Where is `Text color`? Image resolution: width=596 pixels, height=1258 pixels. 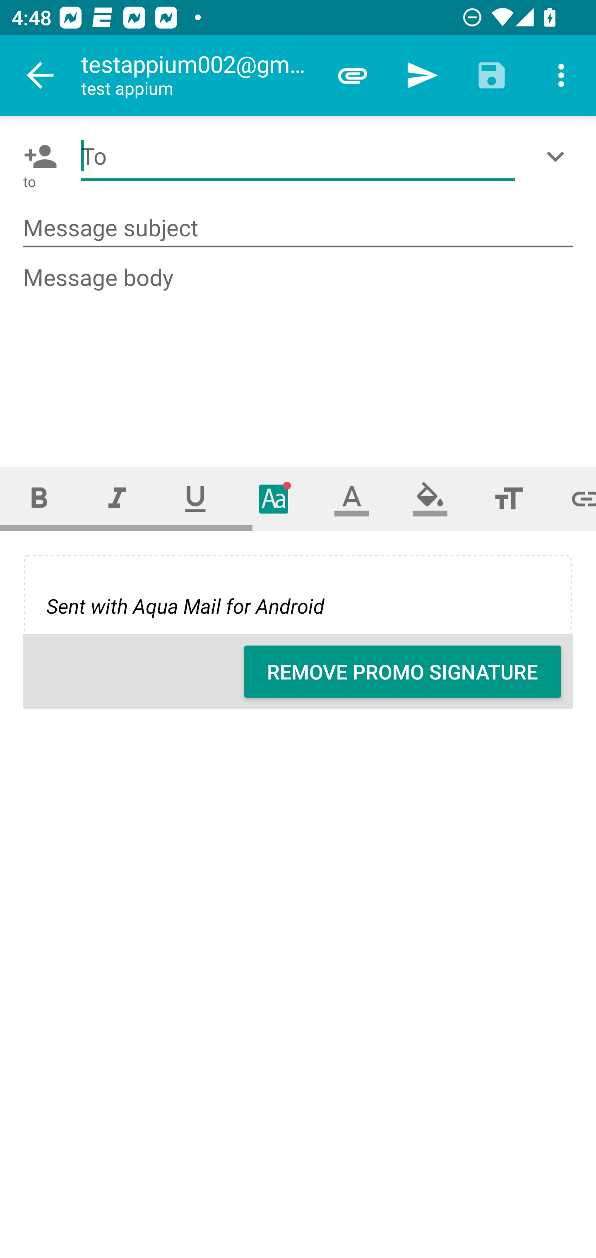 Text color is located at coordinates (352, 498).